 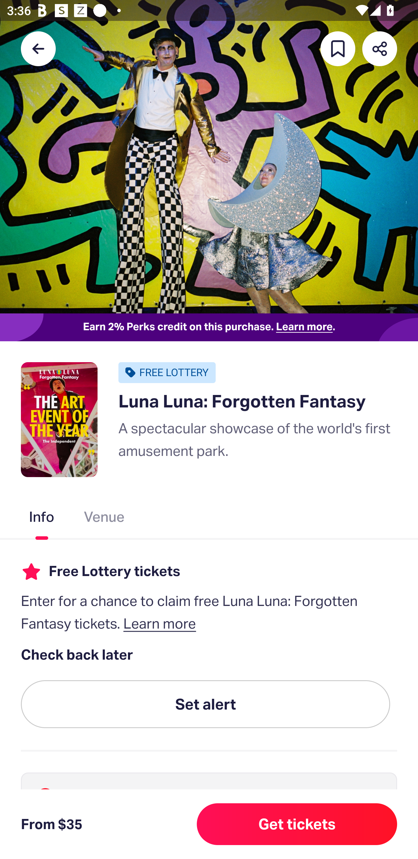 What do you see at coordinates (206, 705) in the screenshot?
I see `Set alert` at bounding box center [206, 705].